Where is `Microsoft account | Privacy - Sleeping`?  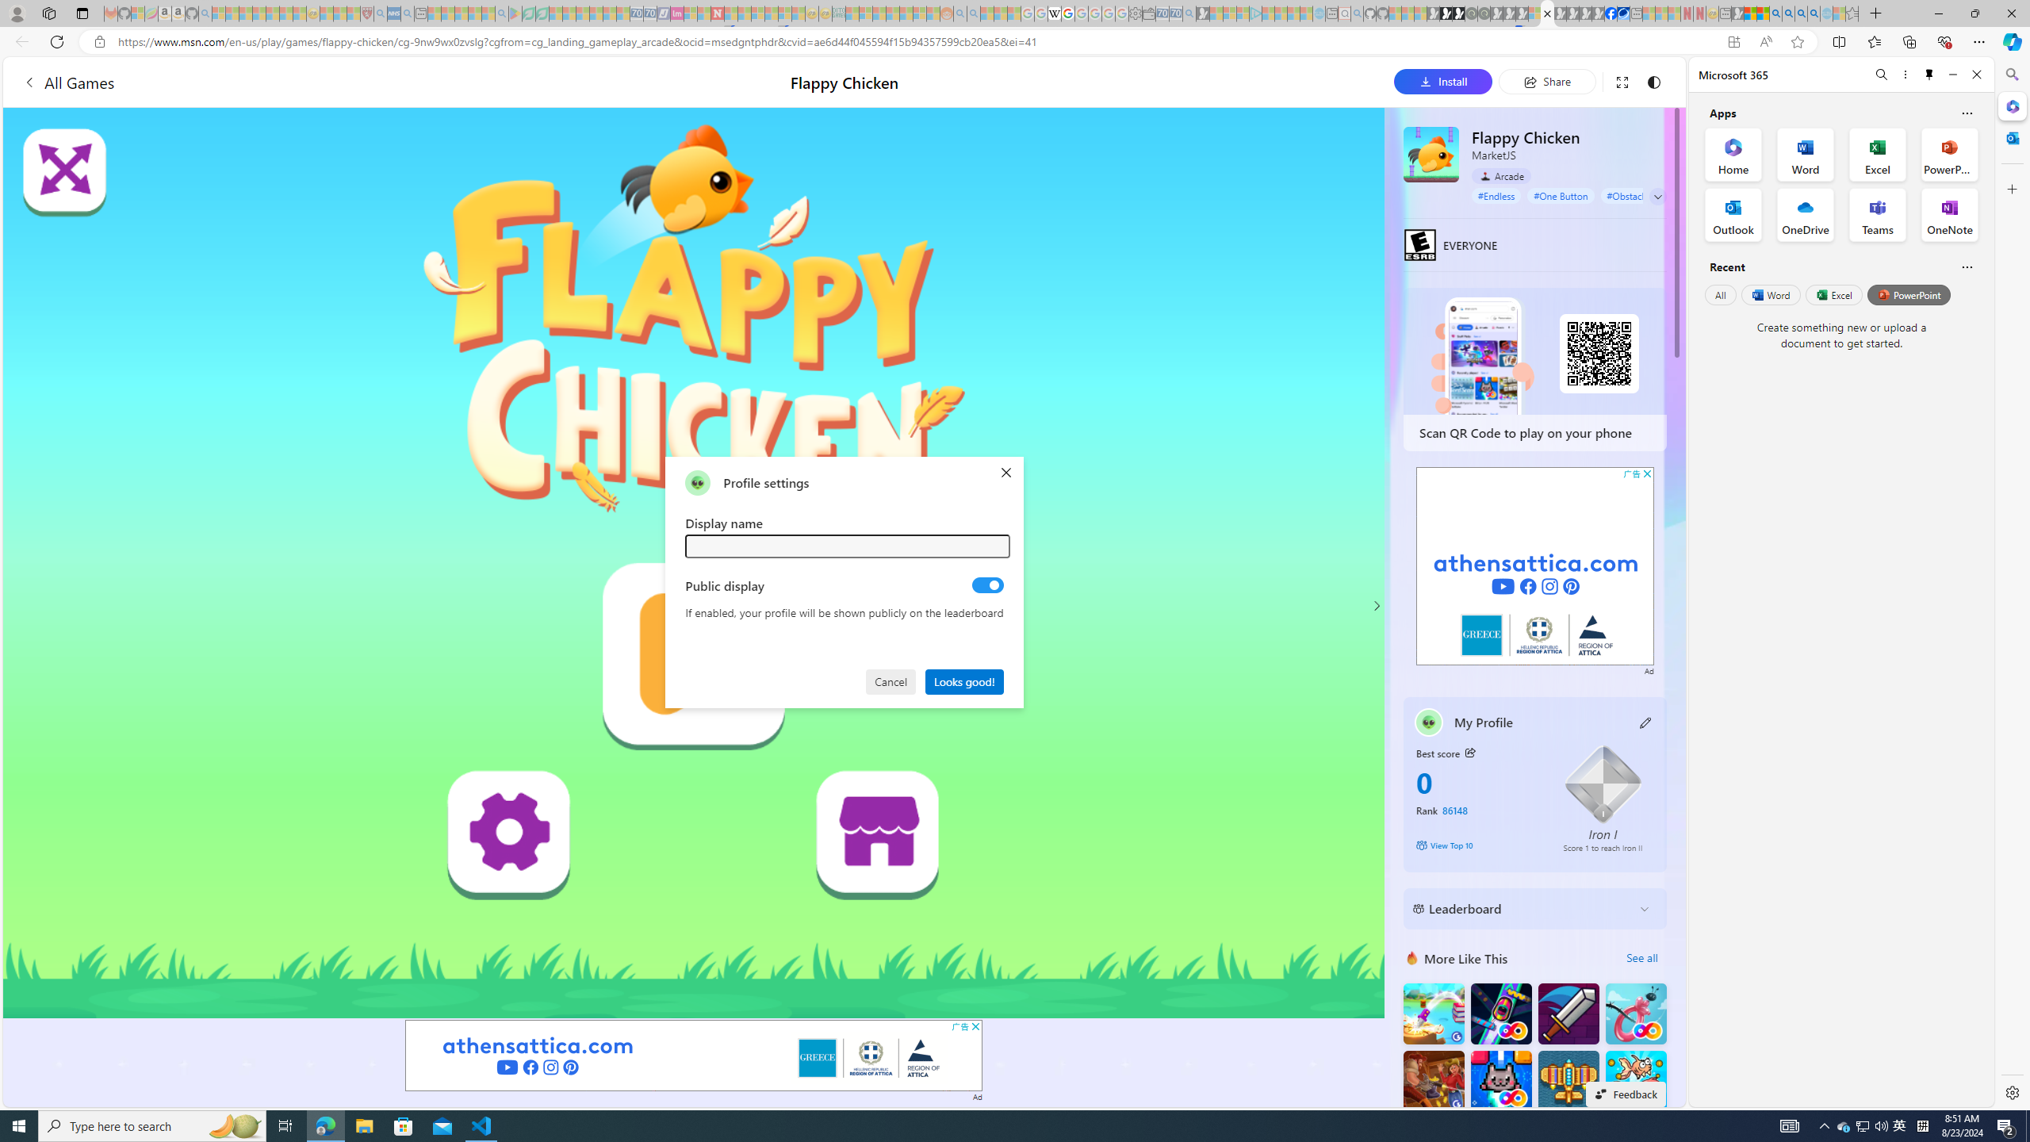
Microsoft account | Privacy - Sleeping is located at coordinates (1243, 13).